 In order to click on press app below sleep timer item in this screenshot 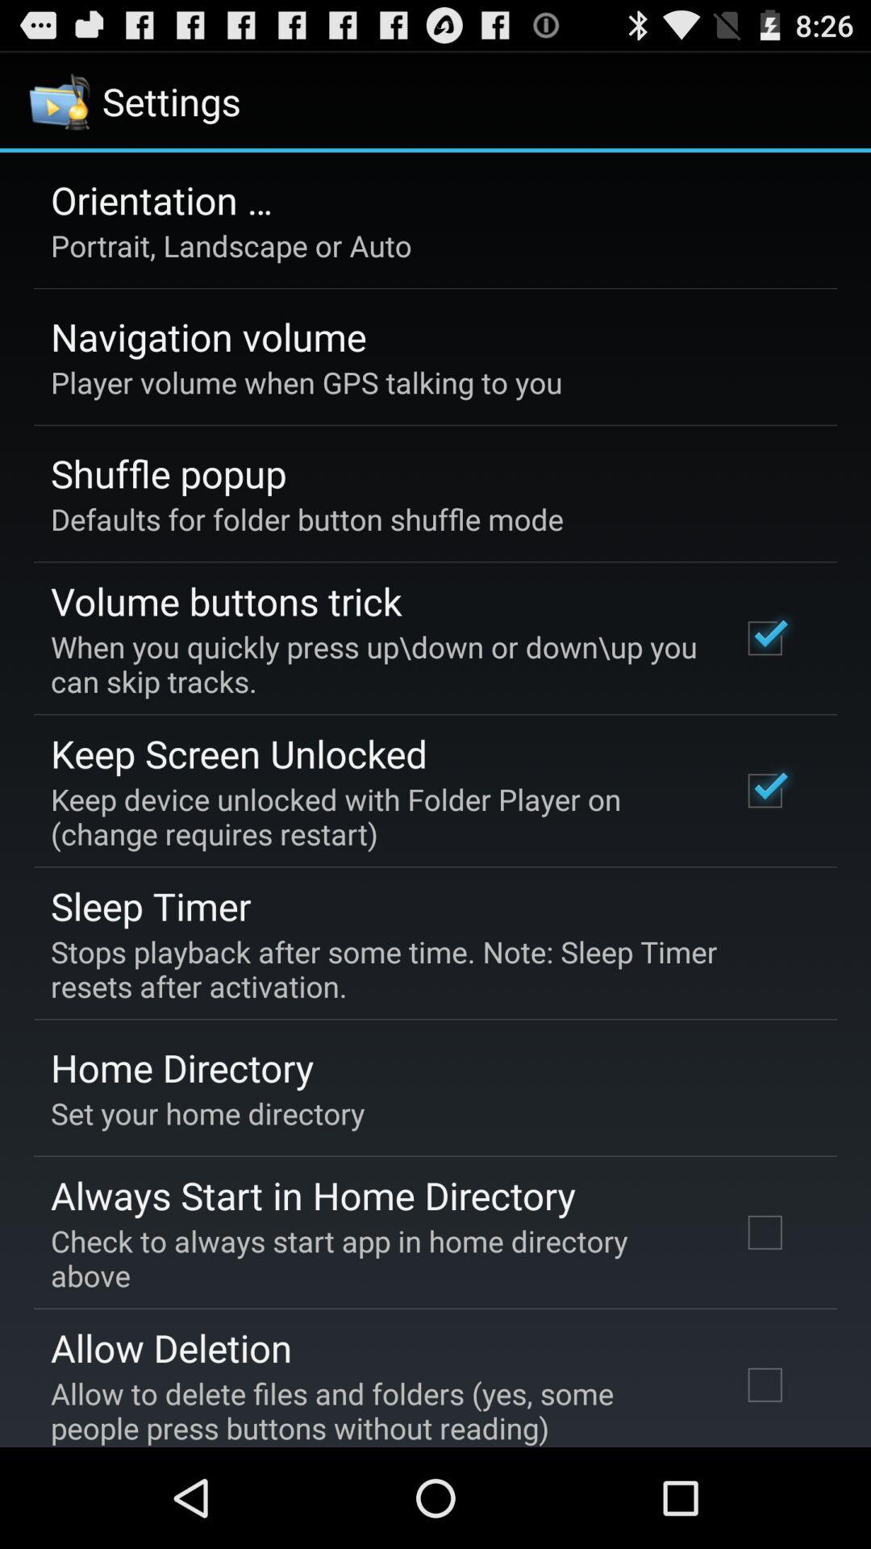, I will do `click(424, 969)`.